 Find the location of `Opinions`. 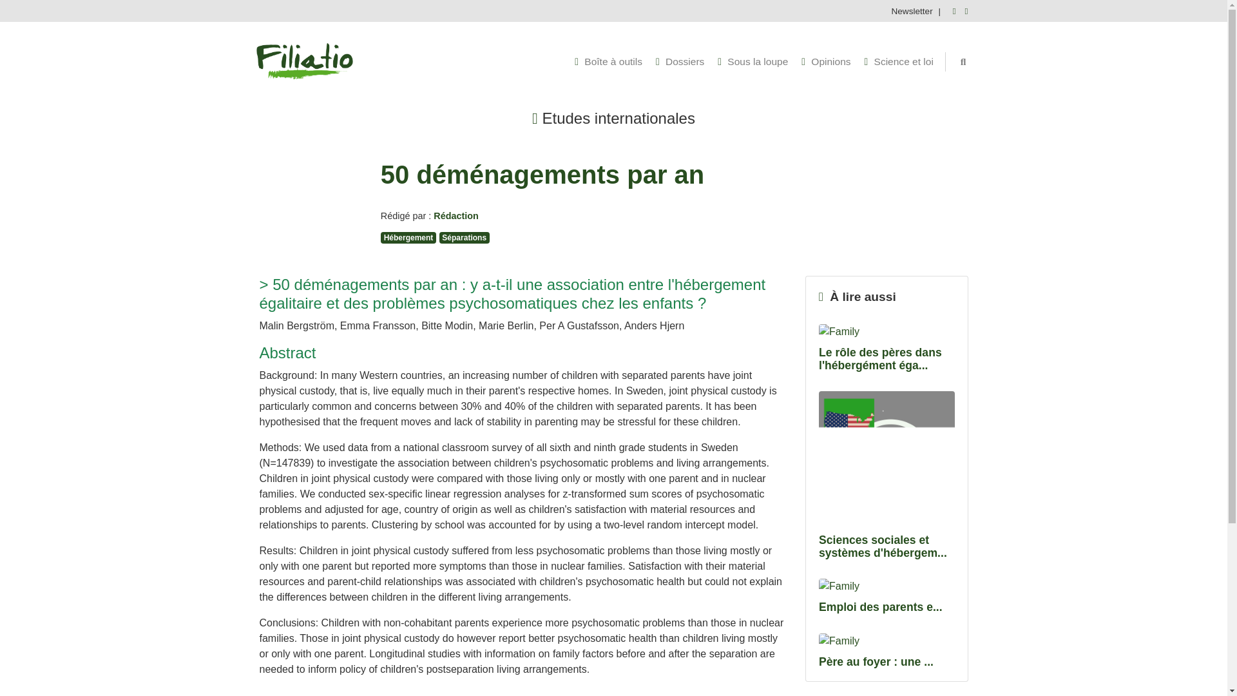

Opinions is located at coordinates (826, 62).